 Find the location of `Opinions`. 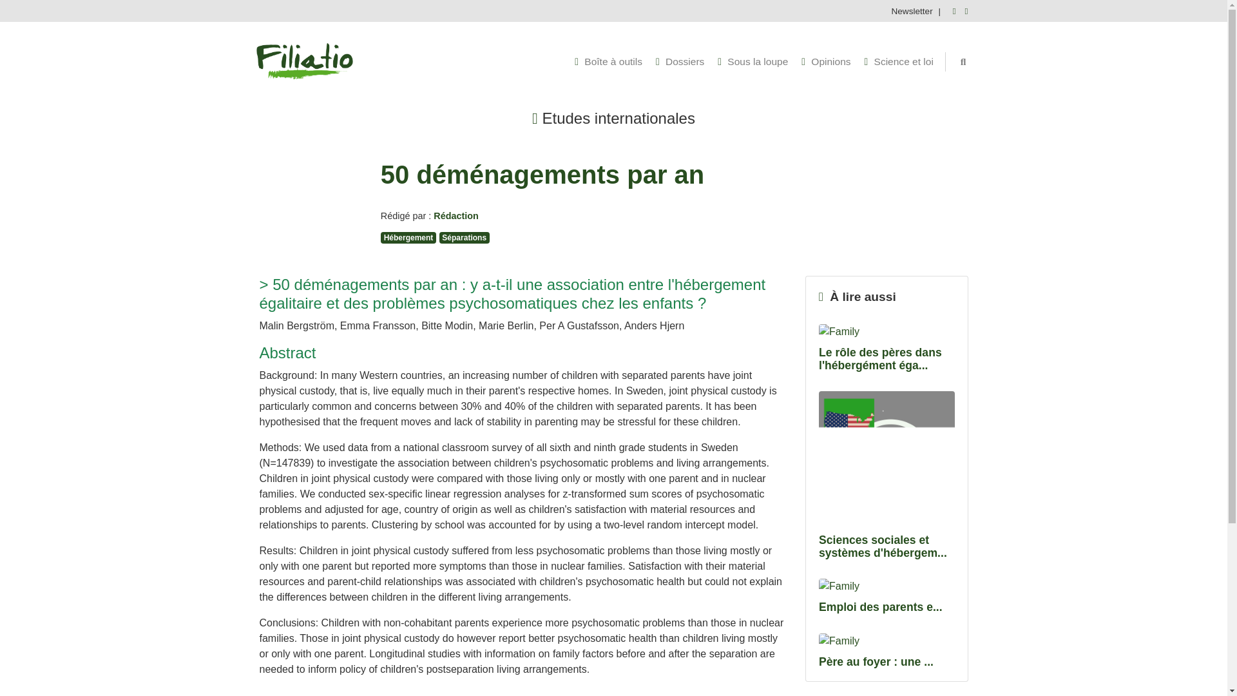

Opinions is located at coordinates (826, 62).